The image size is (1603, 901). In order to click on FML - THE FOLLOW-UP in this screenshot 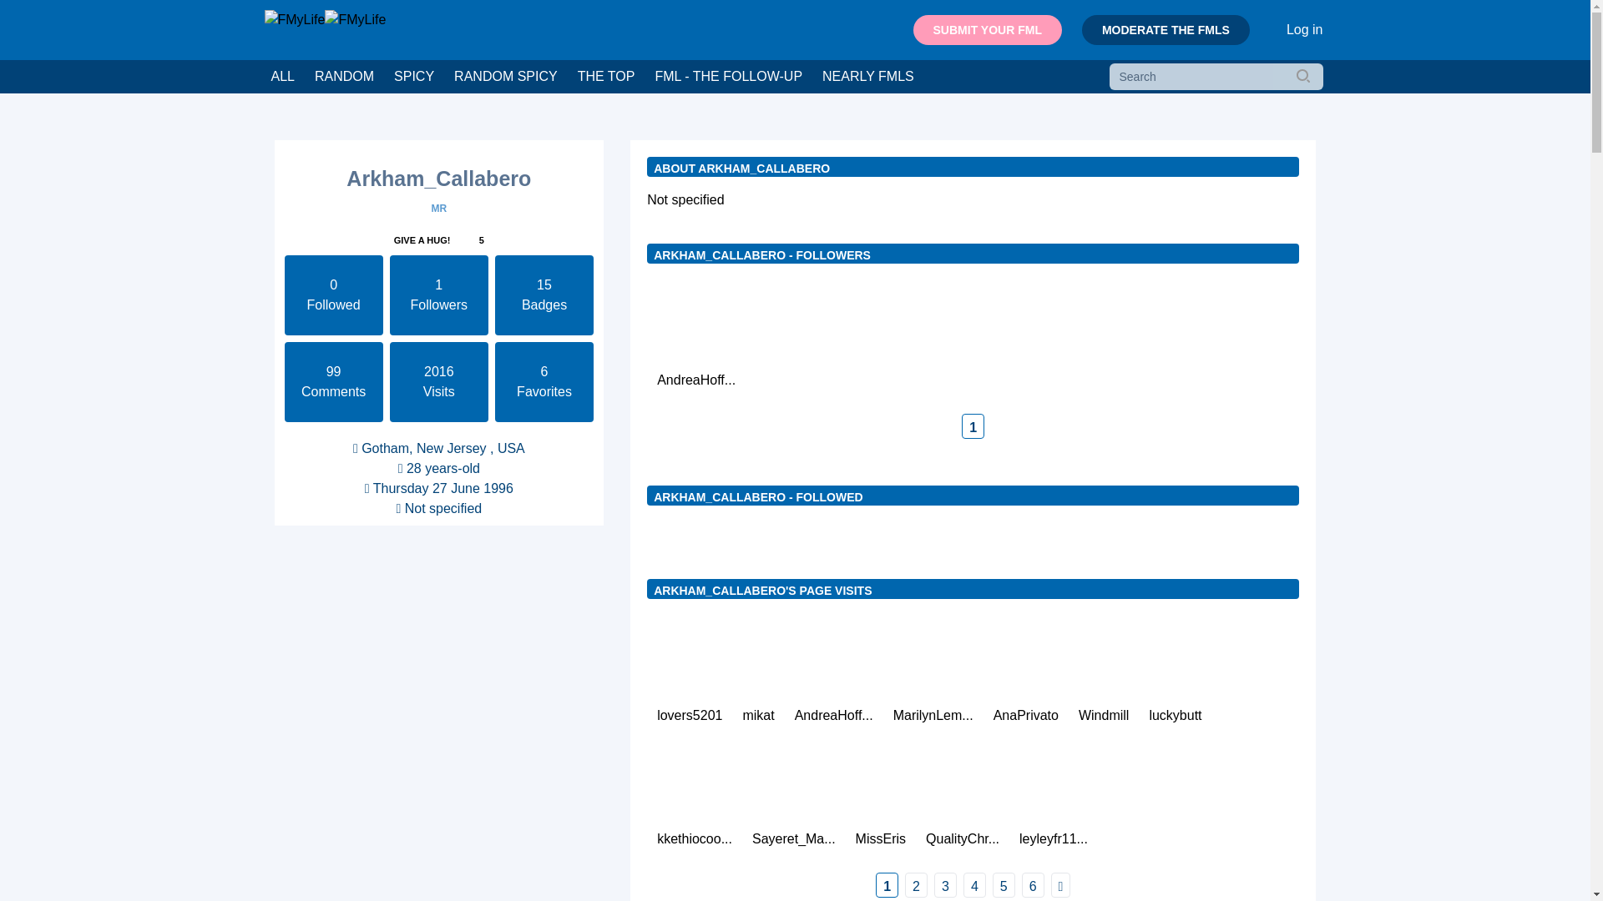, I will do `click(728, 77)`.